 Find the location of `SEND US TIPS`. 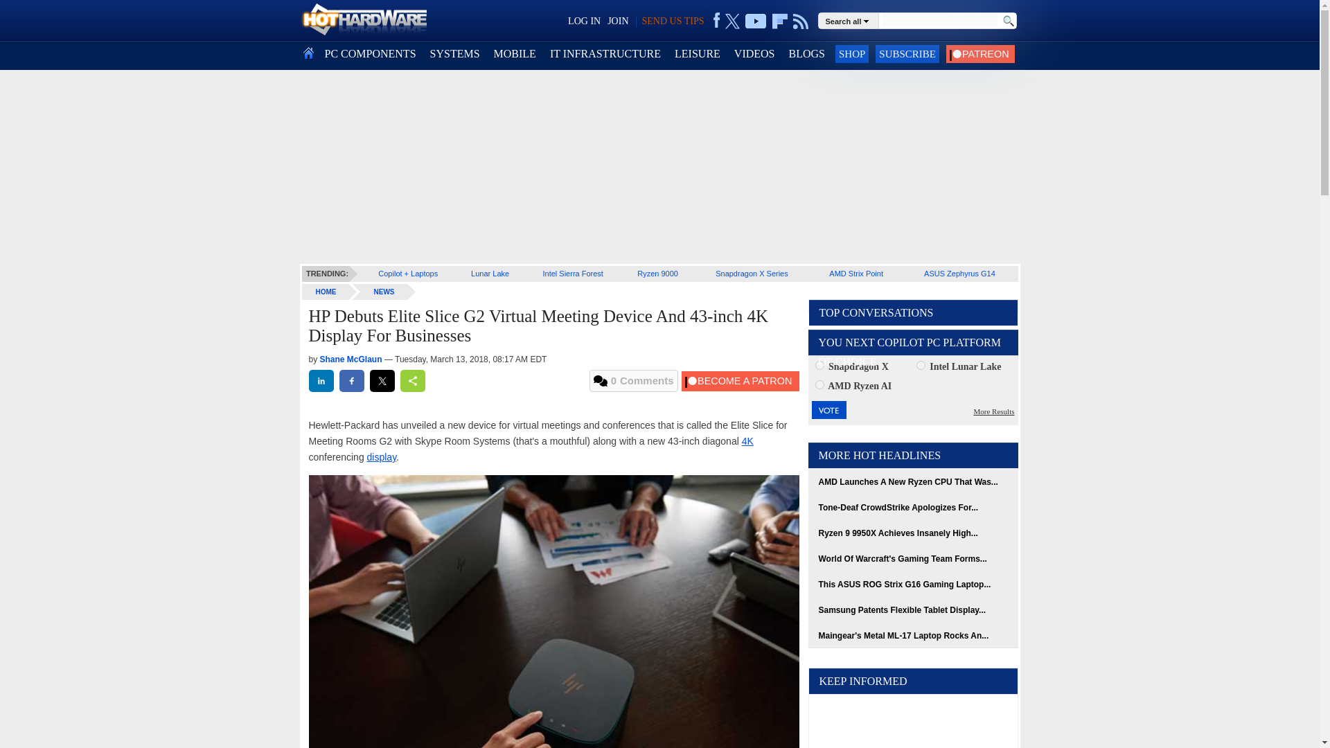

SEND US TIPS is located at coordinates (672, 21).